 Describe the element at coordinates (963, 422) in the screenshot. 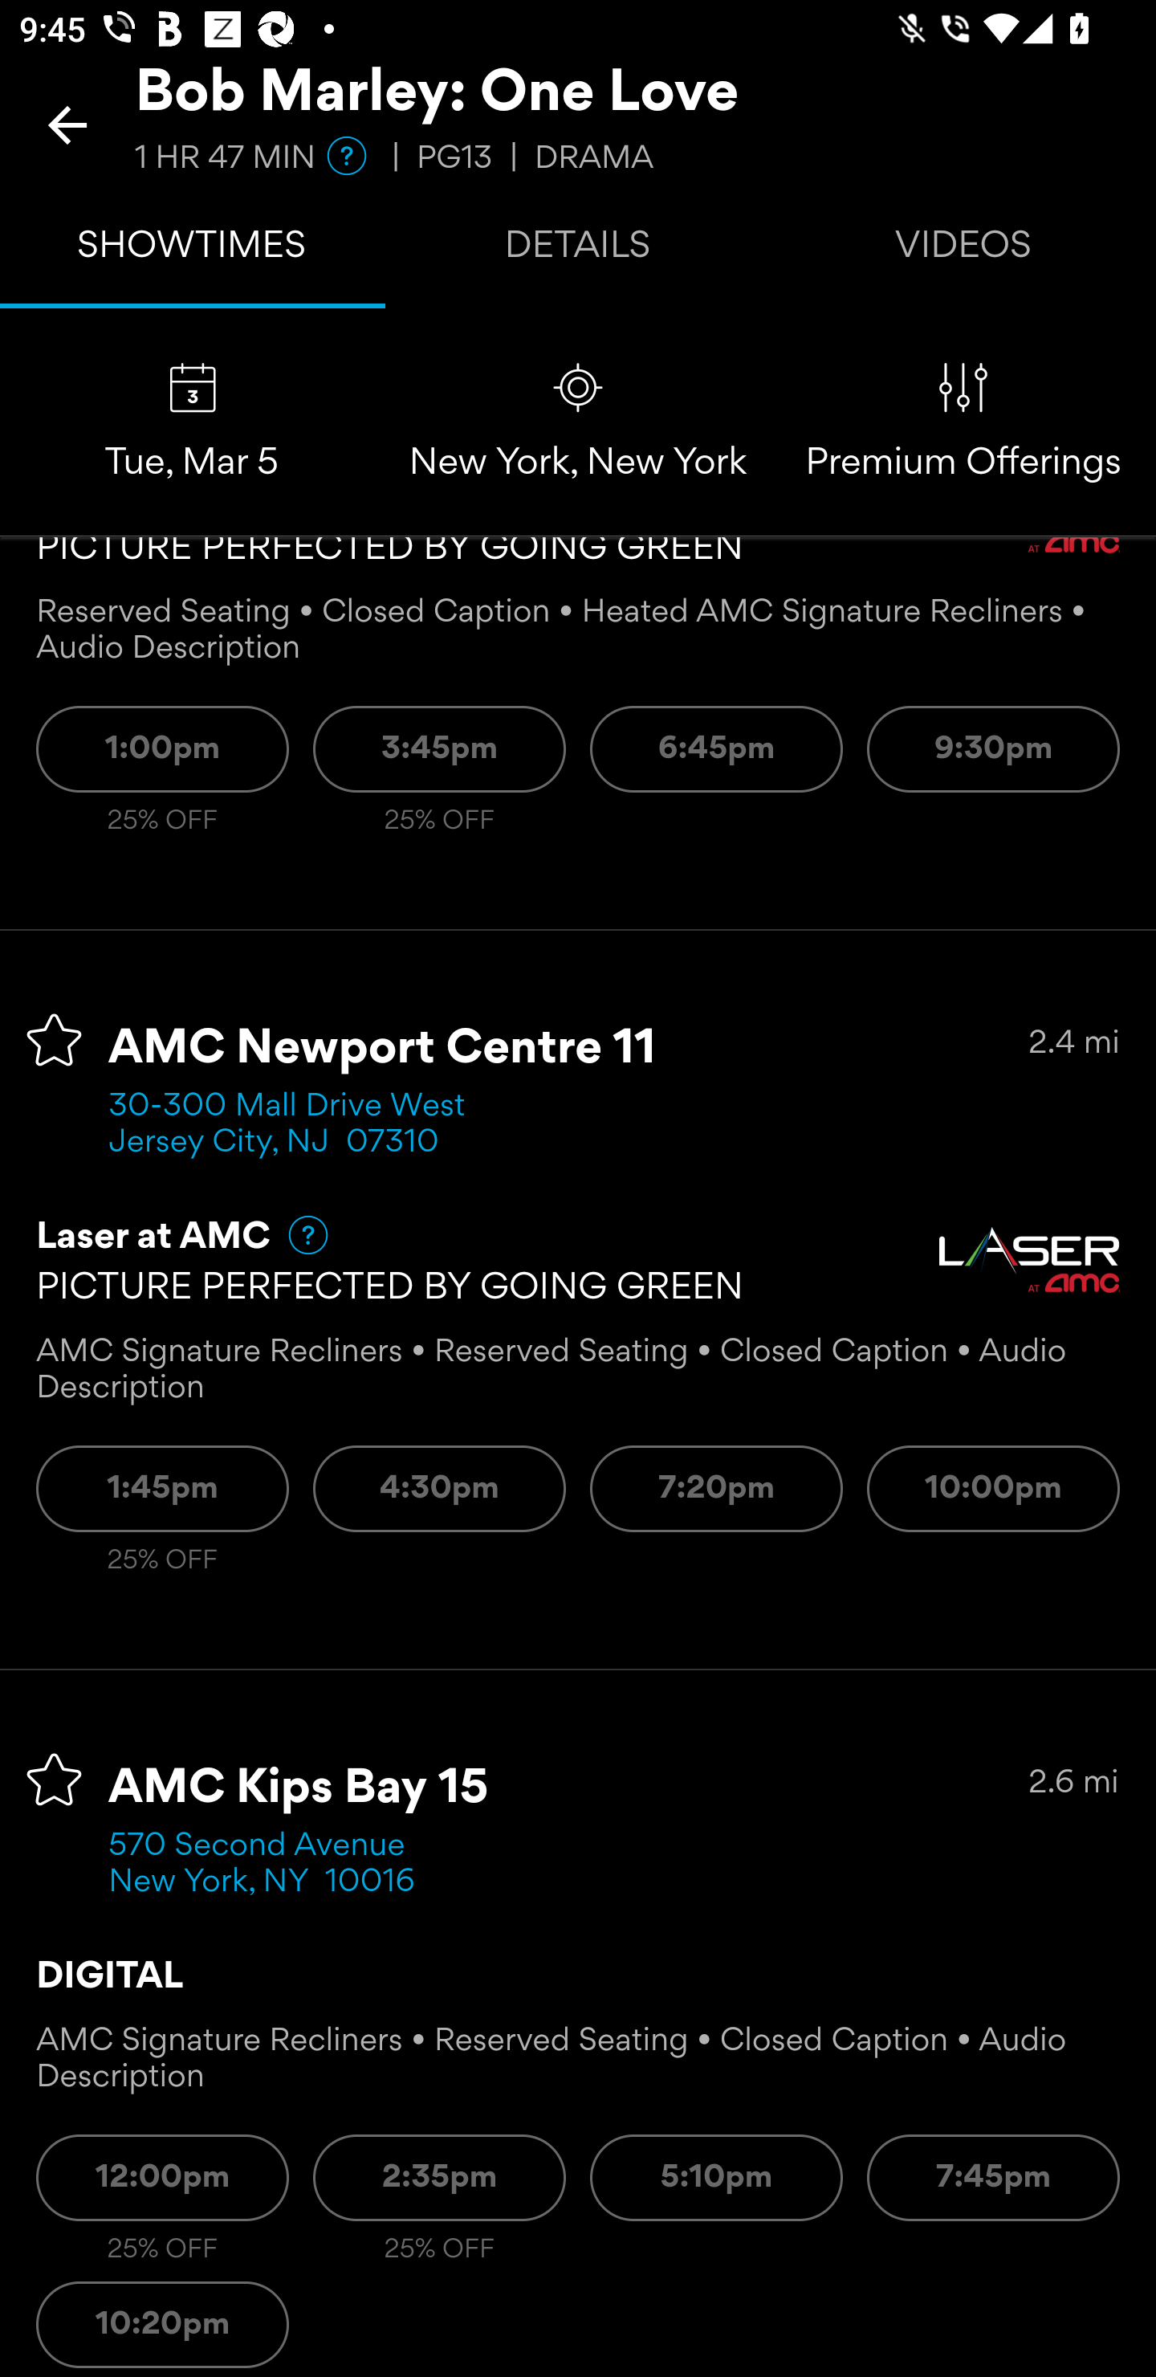

I see `Premium Offerings
Premium Offerings` at that location.